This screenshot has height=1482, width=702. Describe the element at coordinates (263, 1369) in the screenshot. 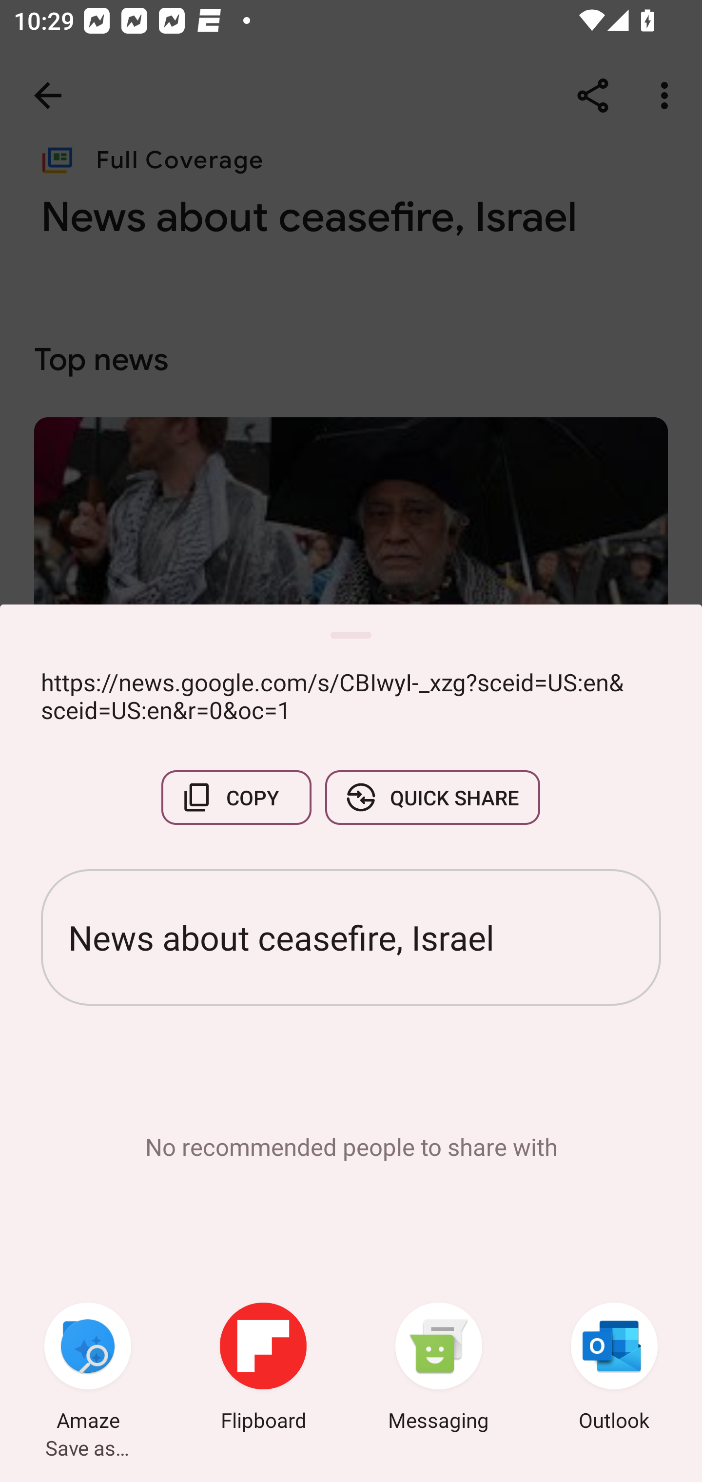

I see `Flipboard` at that location.